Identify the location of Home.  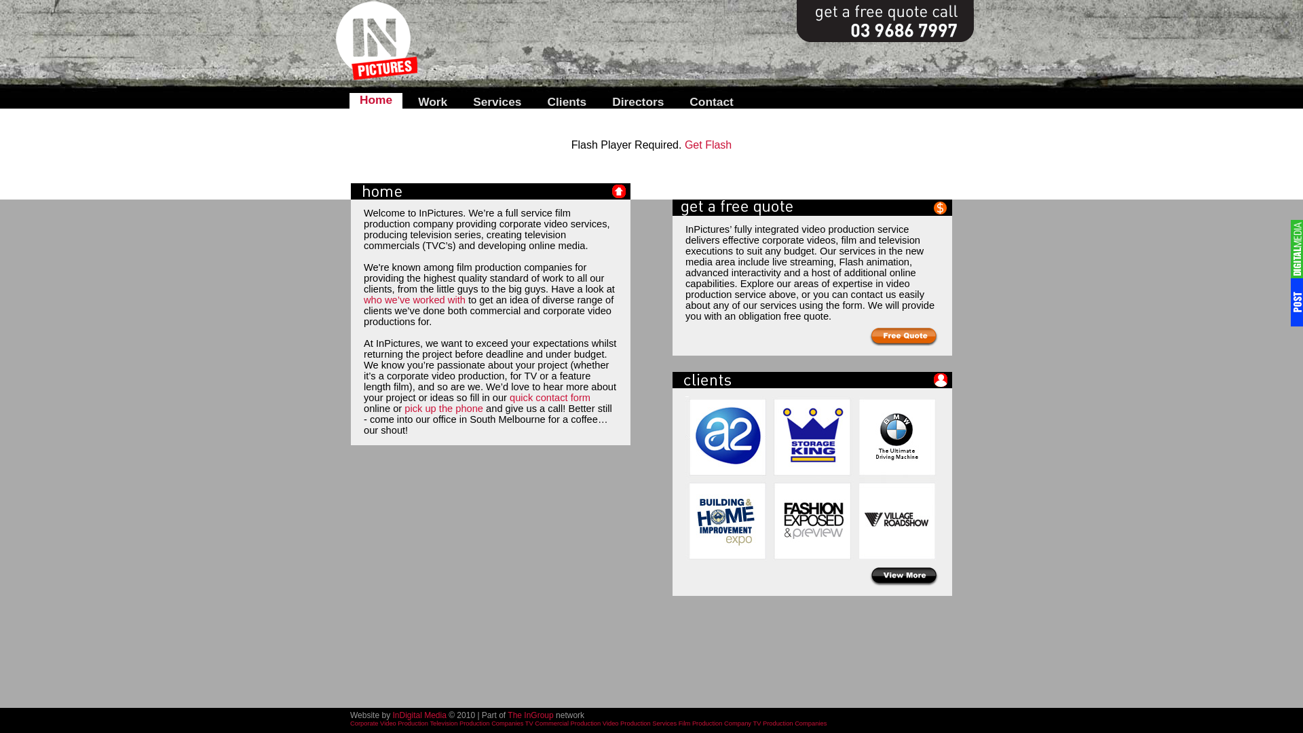
(376, 100).